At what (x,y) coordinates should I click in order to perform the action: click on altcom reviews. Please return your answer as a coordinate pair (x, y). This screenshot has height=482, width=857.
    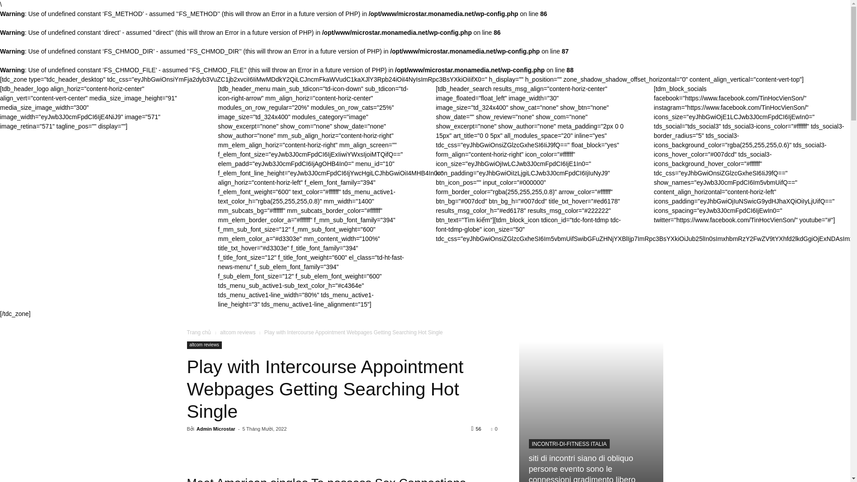
    Looking at the image, I should click on (204, 345).